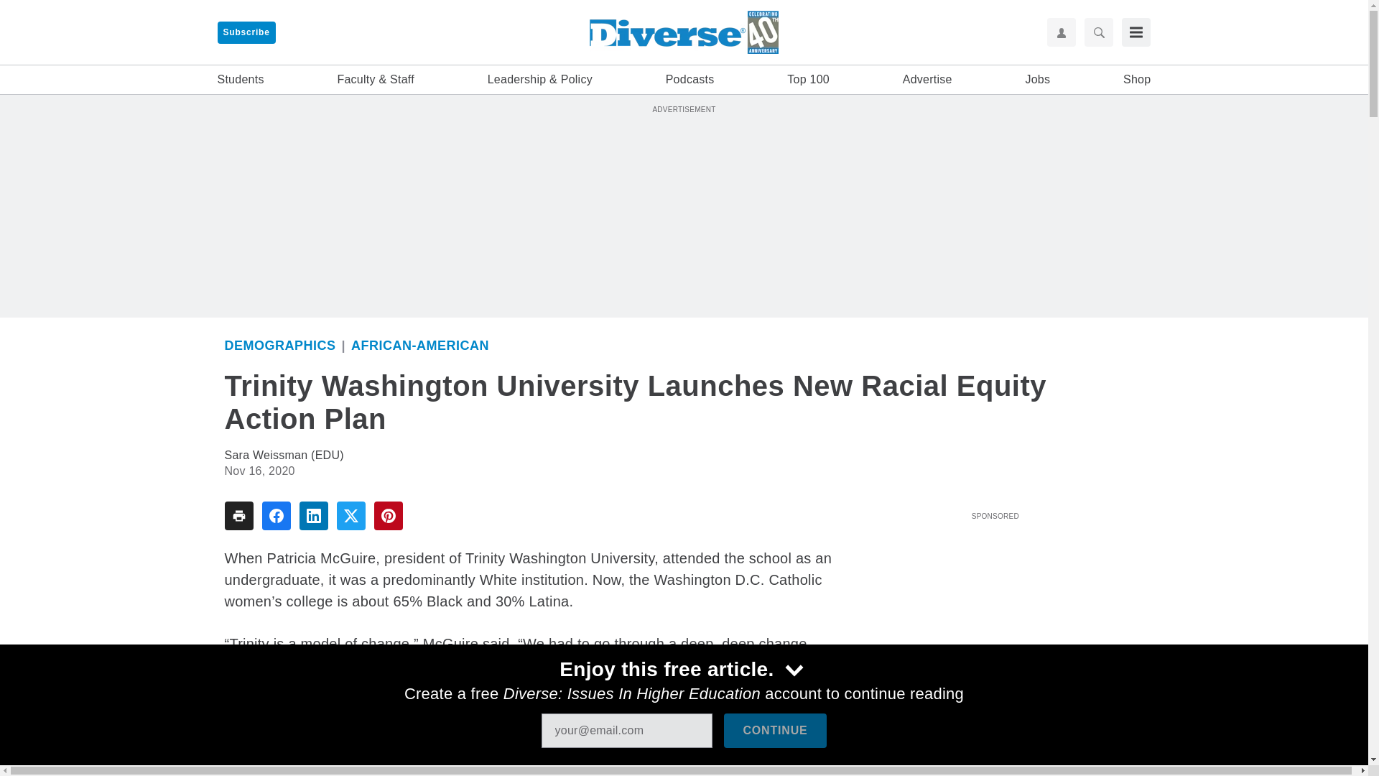 The height and width of the screenshot is (776, 1379). Describe the element at coordinates (246, 32) in the screenshot. I see `Subscribe` at that location.